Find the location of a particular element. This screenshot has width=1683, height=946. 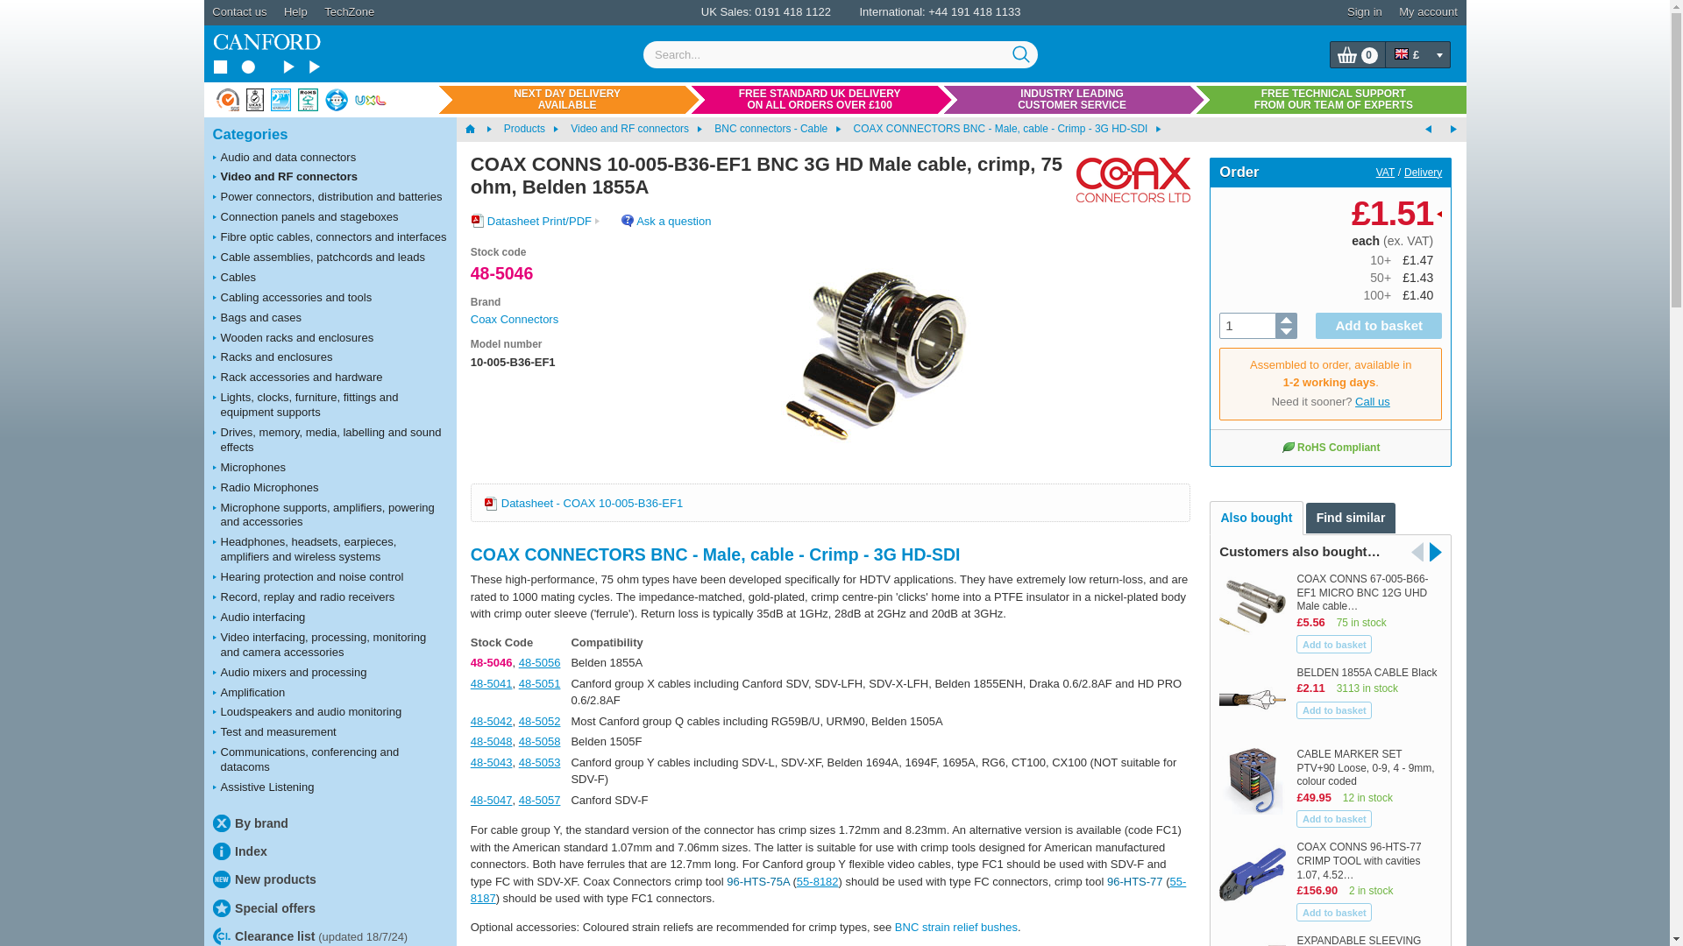

1 is located at coordinates (1246, 326).